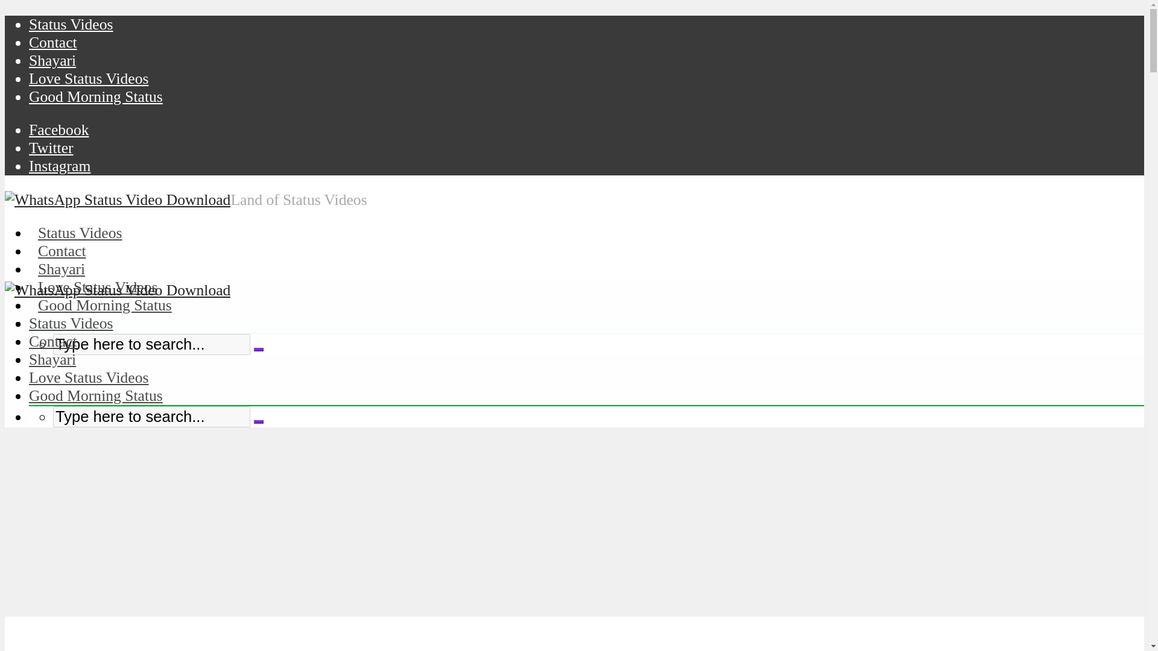 The height and width of the screenshot is (651, 1158). What do you see at coordinates (105, 305) in the screenshot?
I see `Good Morning Status` at bounding box center [105, 305].